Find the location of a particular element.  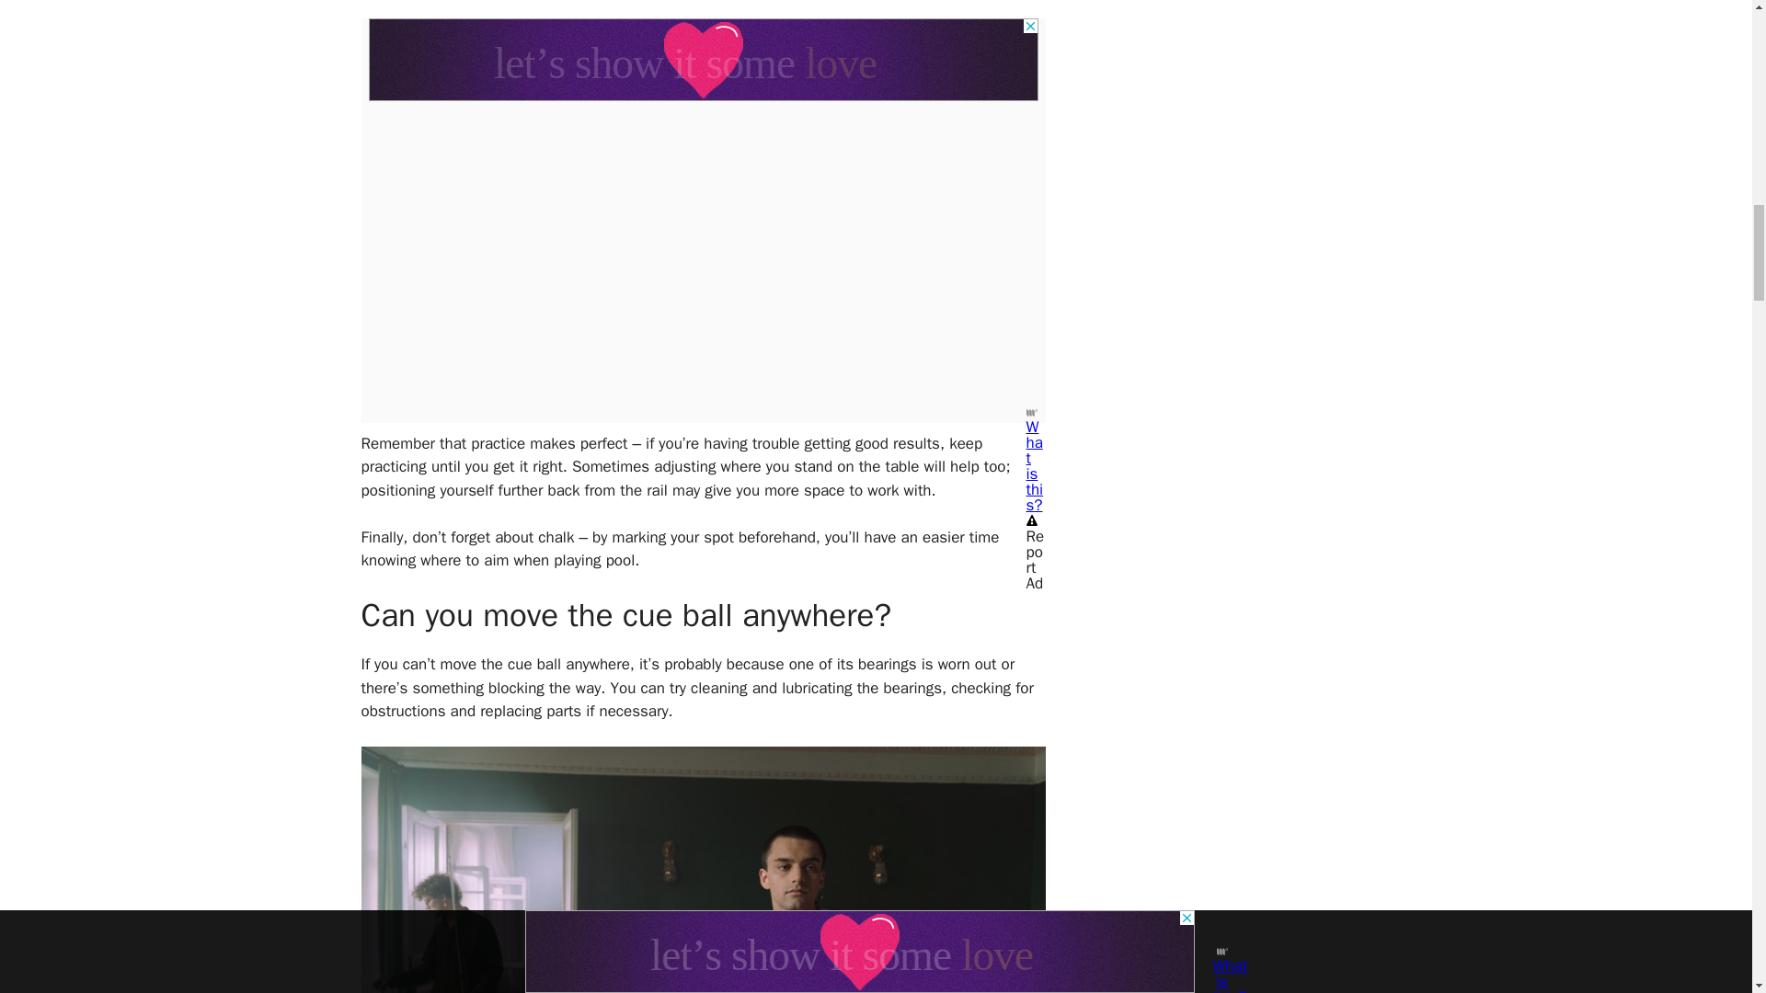

3rd party ad content is located at coordinates (703, 60).